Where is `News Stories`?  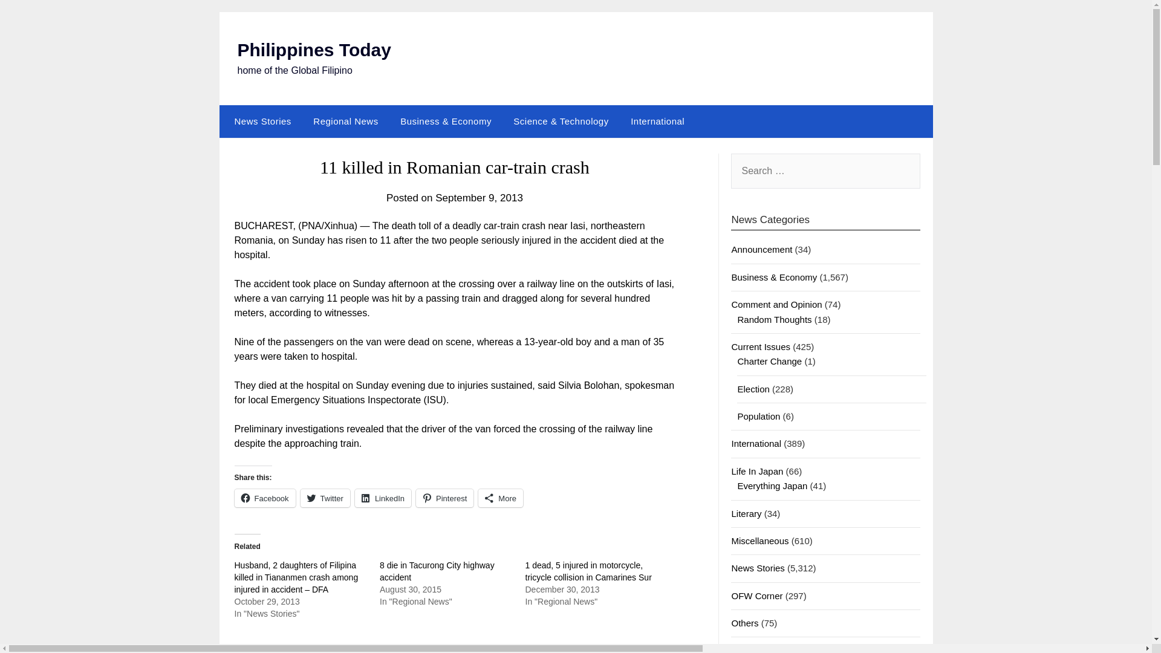 News Stories is located at coordinates (758, 568).